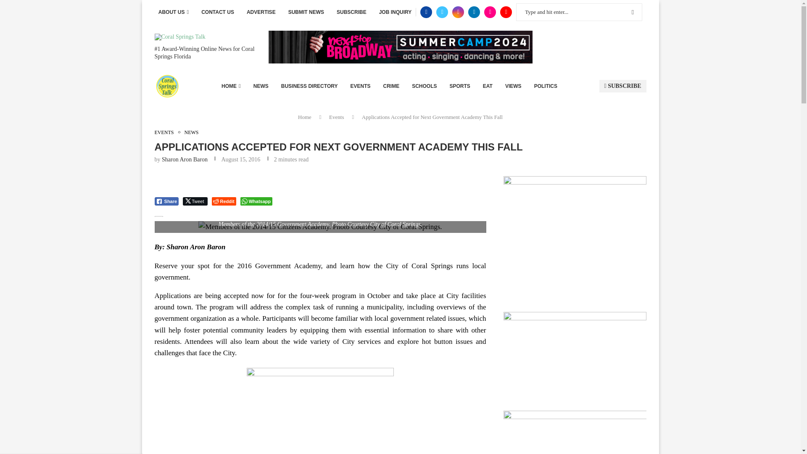  I want to click on ABOUT US, so click(173, 12).